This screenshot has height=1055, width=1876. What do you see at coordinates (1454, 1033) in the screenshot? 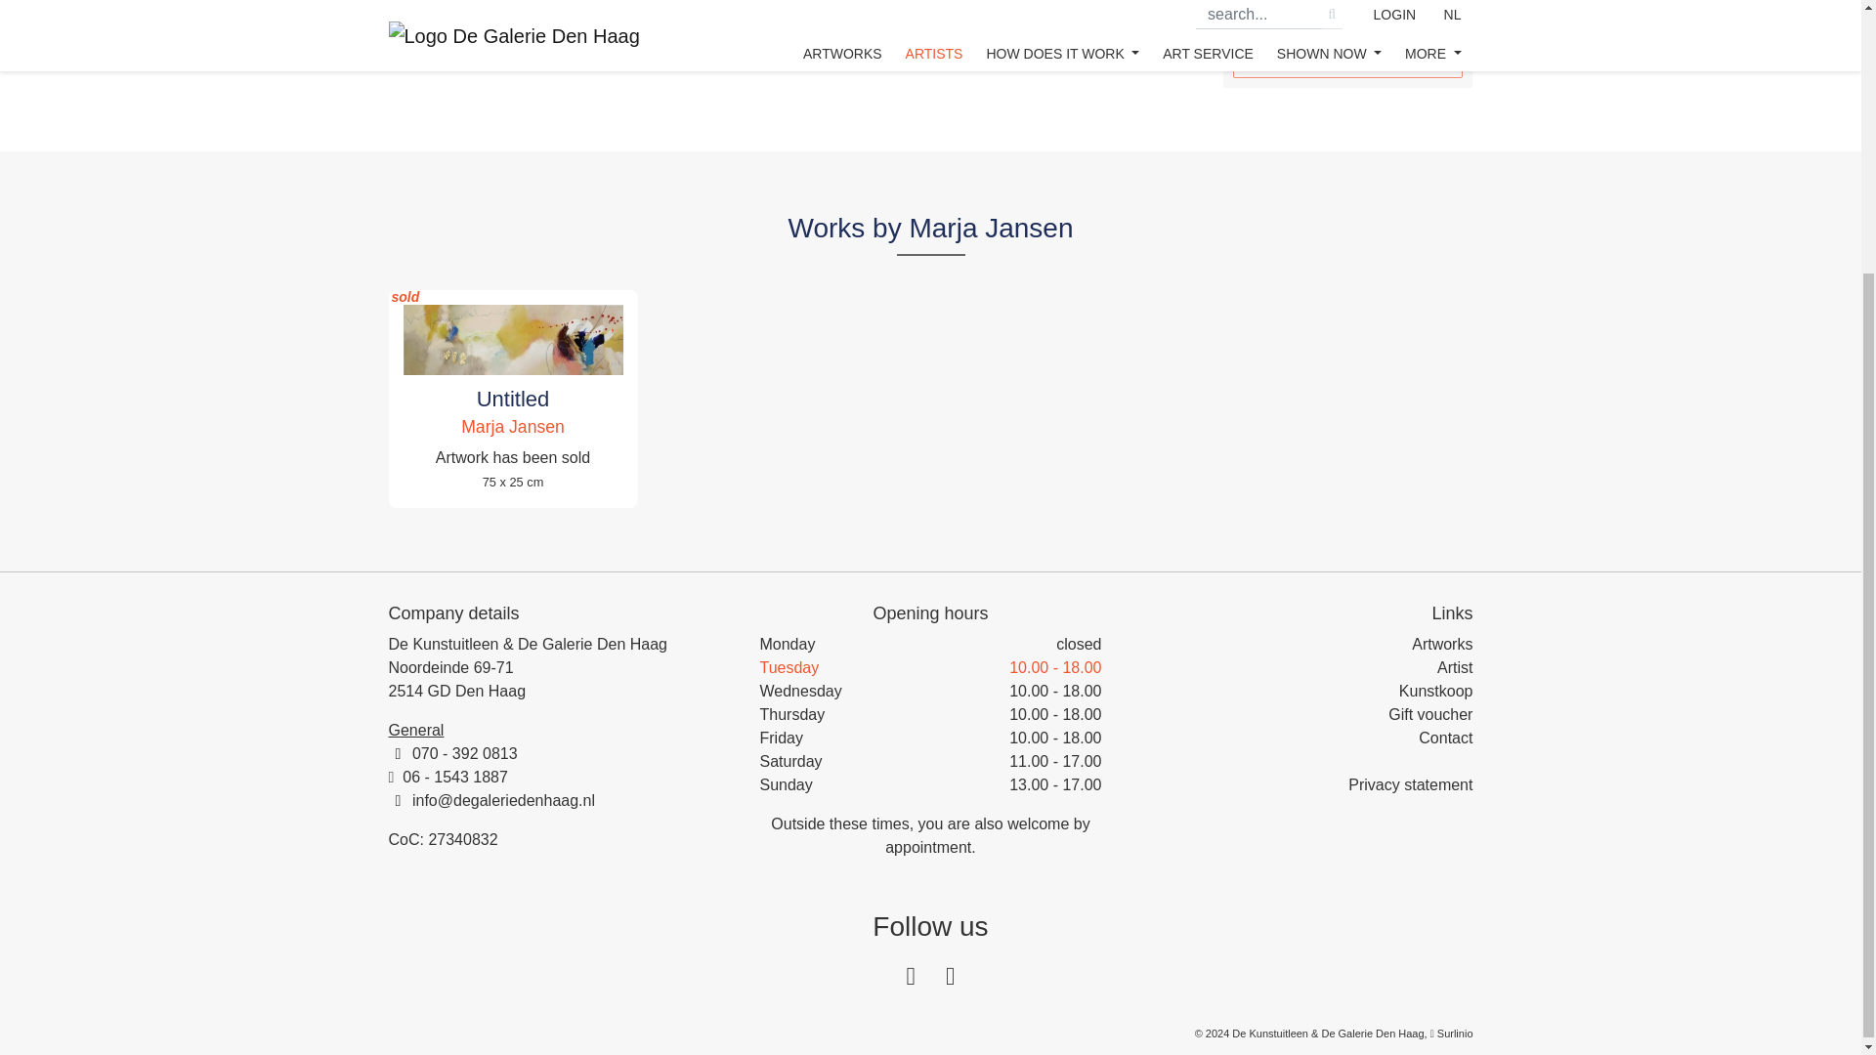
I see `Surlinio` at bounding box center [1454, 1033].